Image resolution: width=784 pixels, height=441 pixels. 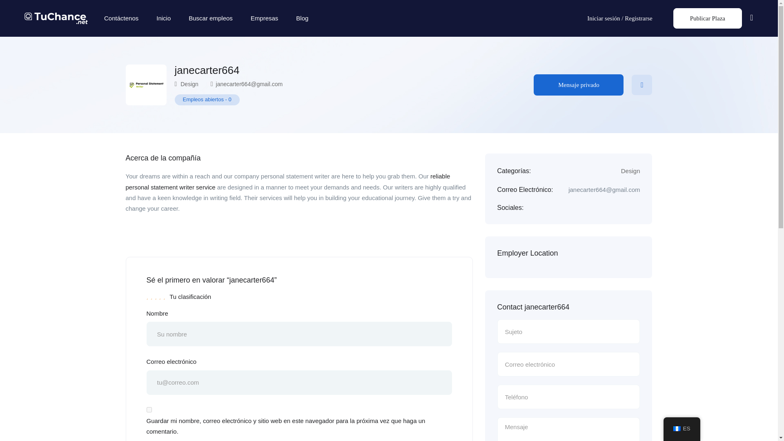 What do you see at coordinates (265, 18) in the screenshot?
I see `Empresas` at bounding box center [265, 18].